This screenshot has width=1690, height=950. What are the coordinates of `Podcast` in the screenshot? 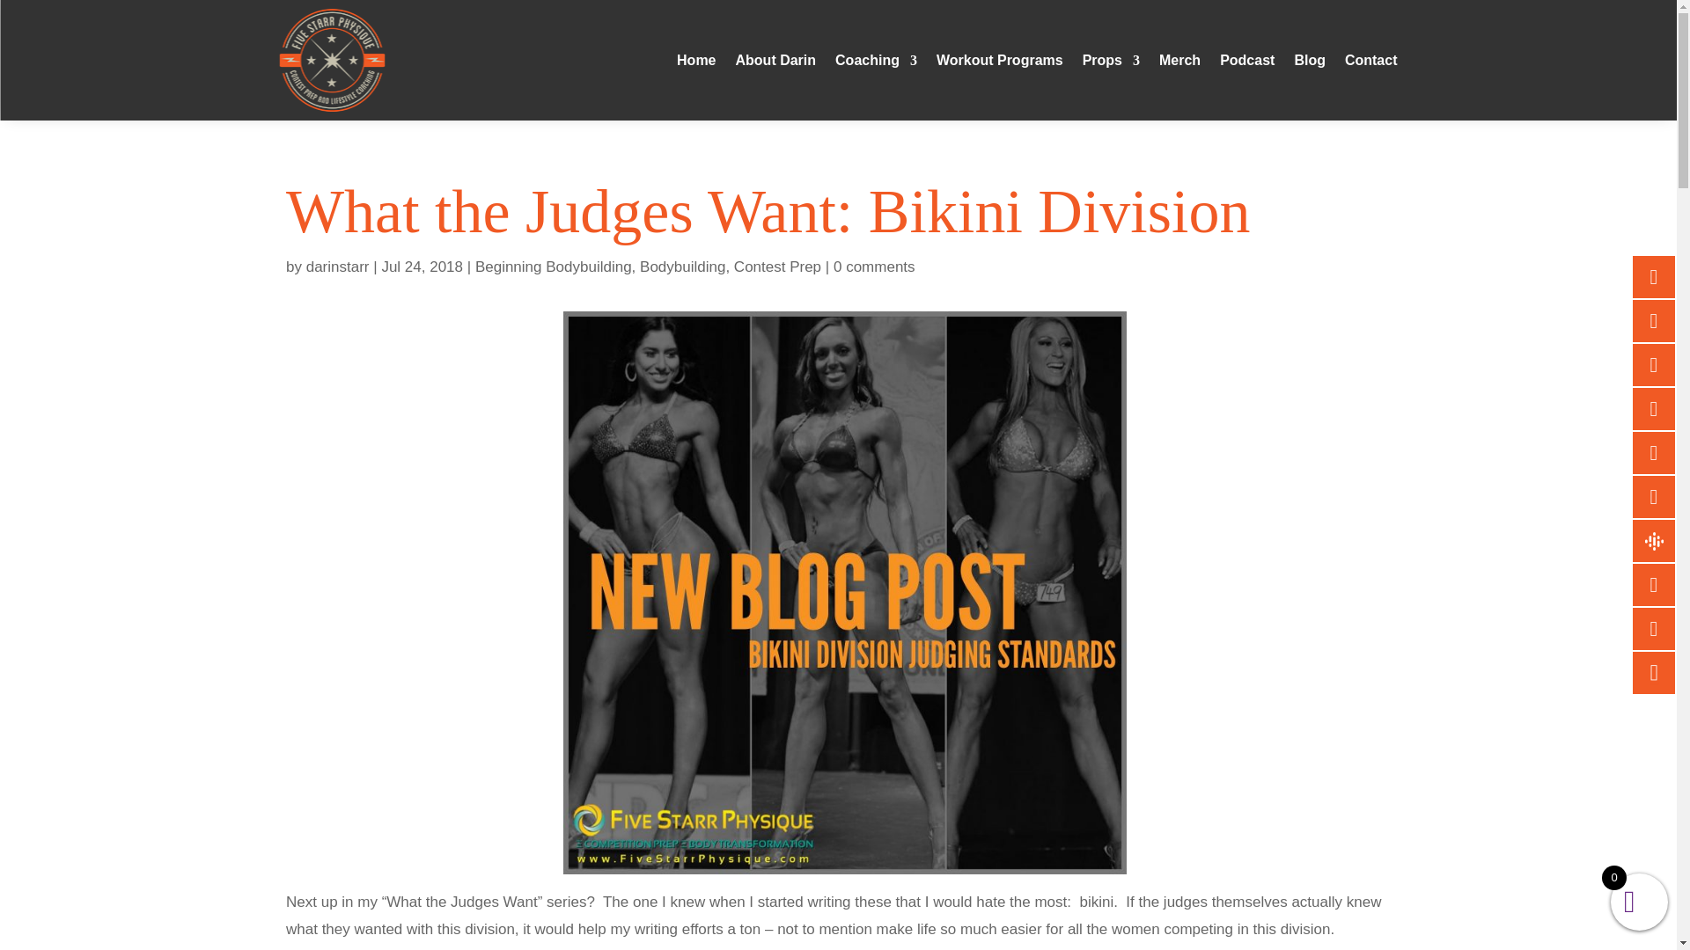 It's located at (1246, 60).